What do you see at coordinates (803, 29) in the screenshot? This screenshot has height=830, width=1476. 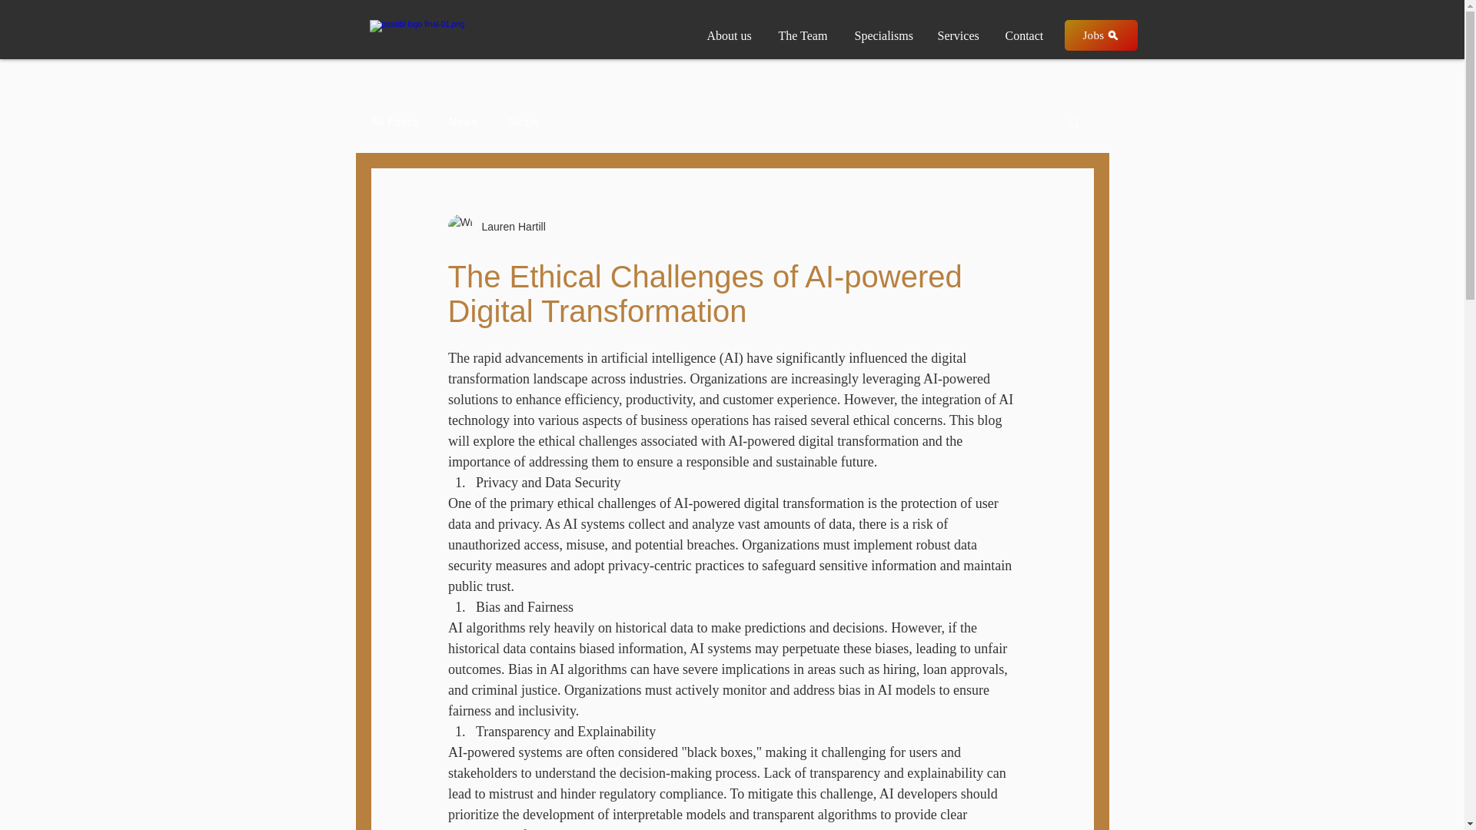 I see `The Team` at bounding box center [803, 29].